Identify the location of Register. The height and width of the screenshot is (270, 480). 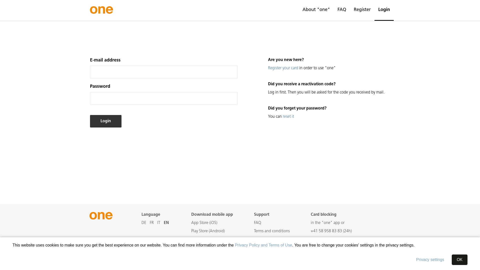
(362, 10).